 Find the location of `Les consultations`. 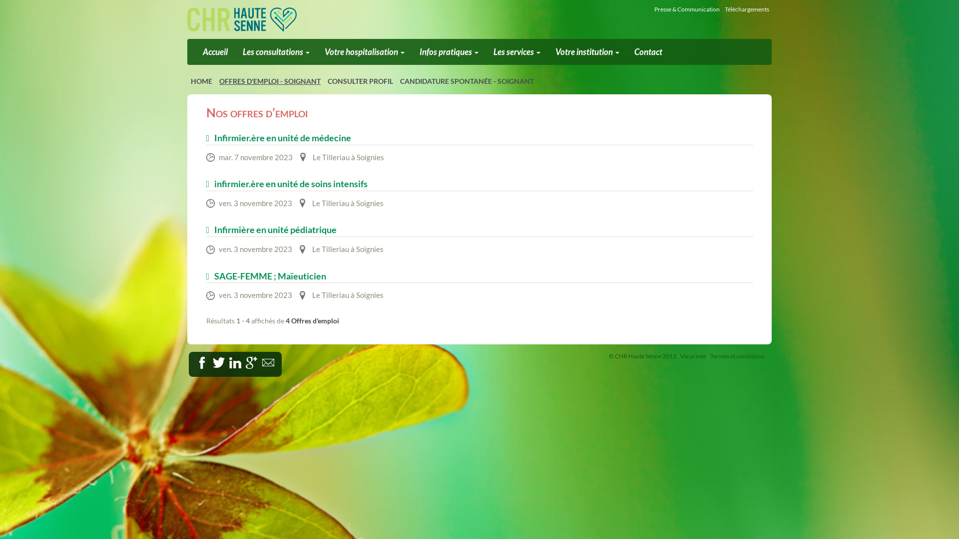

Les consultations is located at coordinates (276, 52).